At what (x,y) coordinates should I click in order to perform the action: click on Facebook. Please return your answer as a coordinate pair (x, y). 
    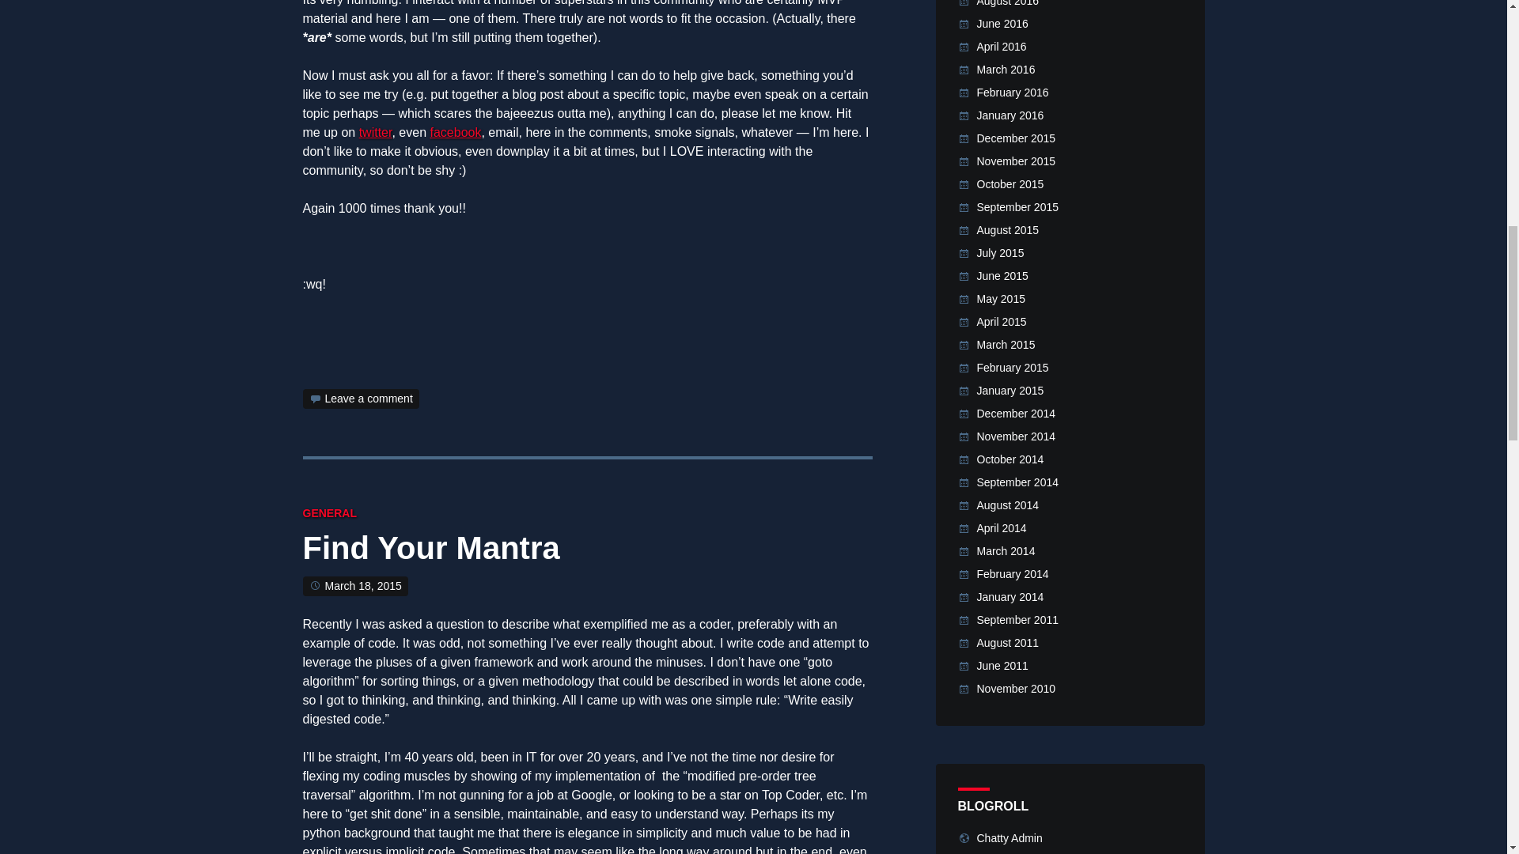
    Looking at the image, I should click on (456, 132).